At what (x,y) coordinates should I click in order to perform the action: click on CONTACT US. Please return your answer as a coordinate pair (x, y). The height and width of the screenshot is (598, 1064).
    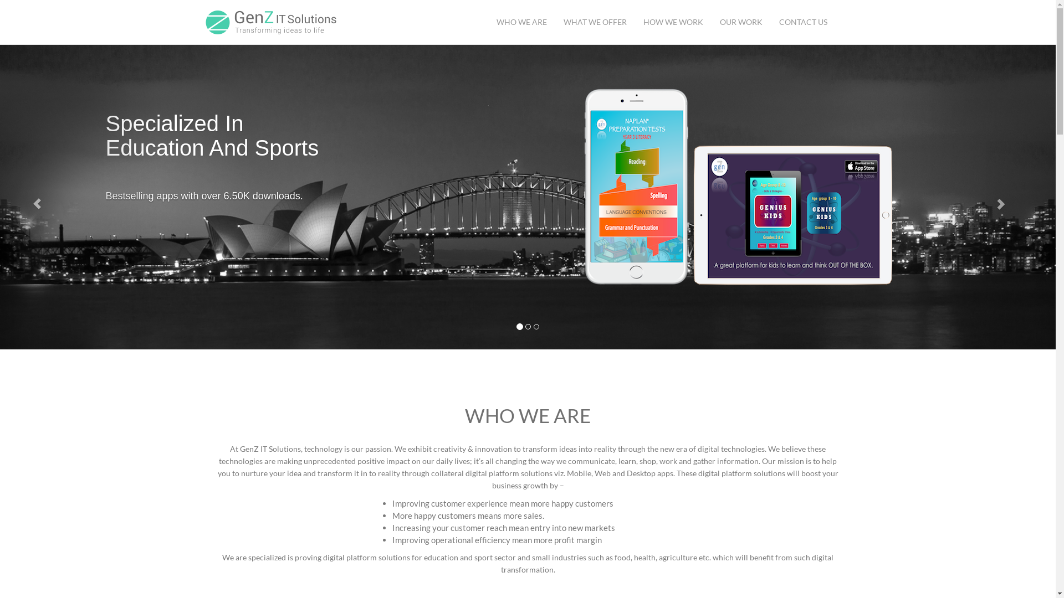
    Looking at the image, I should click on (802, 22).